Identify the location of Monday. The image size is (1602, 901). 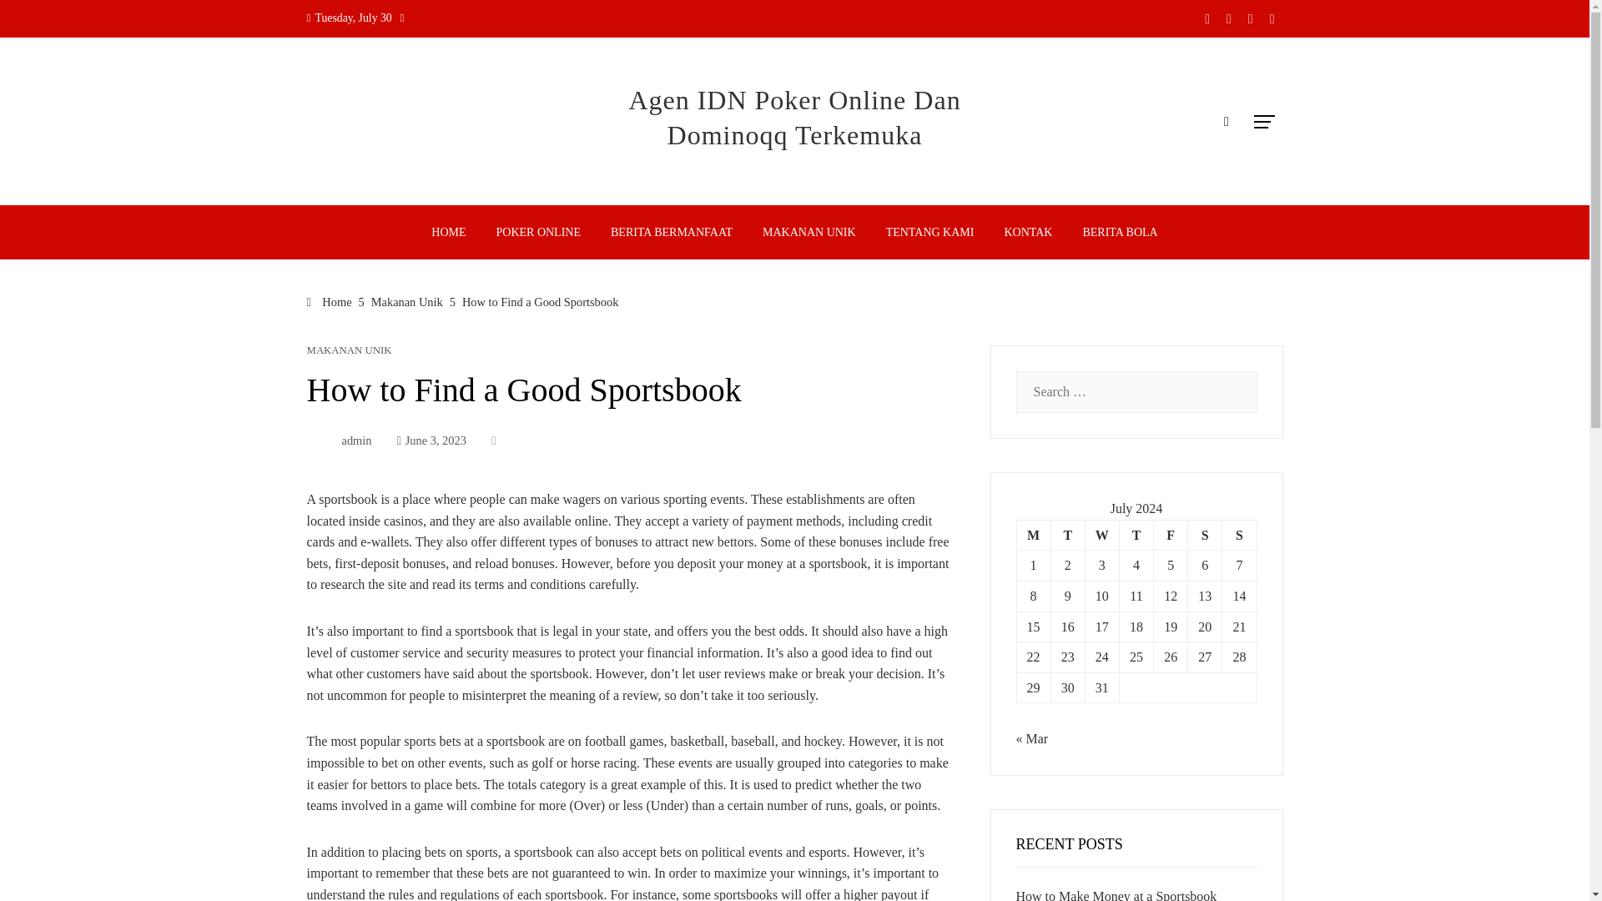
(1033, 535).